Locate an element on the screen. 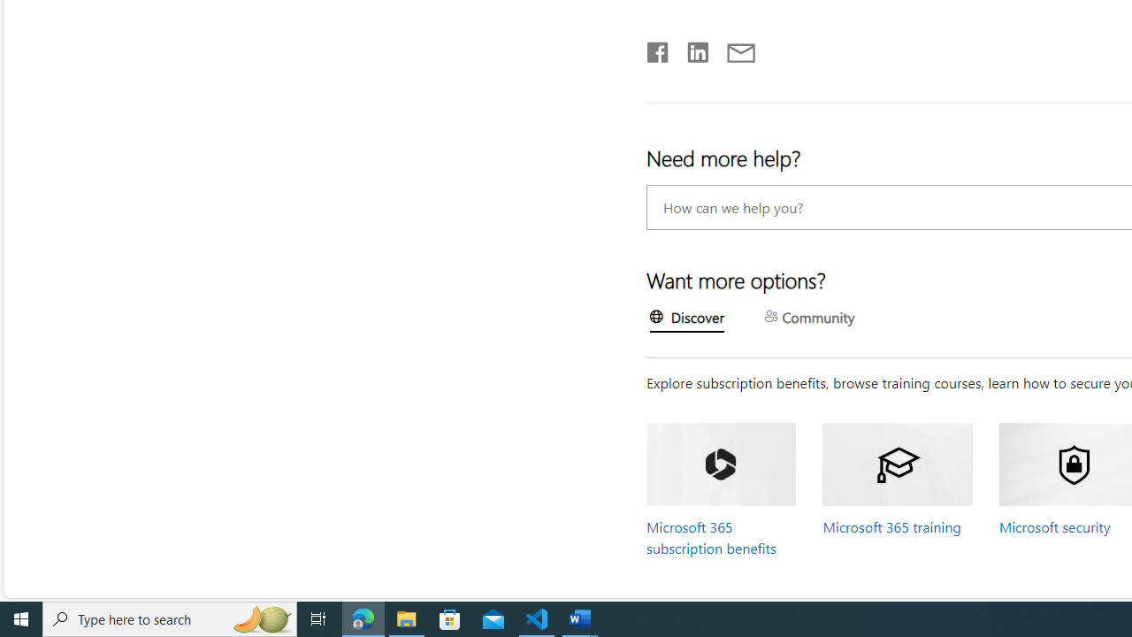 The image size is (1132, 637). Discover is located at coordinates (687, 319).